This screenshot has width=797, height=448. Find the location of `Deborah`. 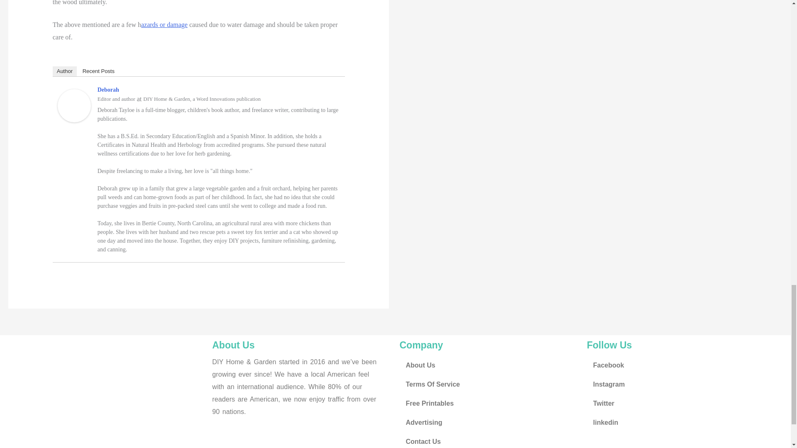

Deborah is located at coordinates (108, 90).